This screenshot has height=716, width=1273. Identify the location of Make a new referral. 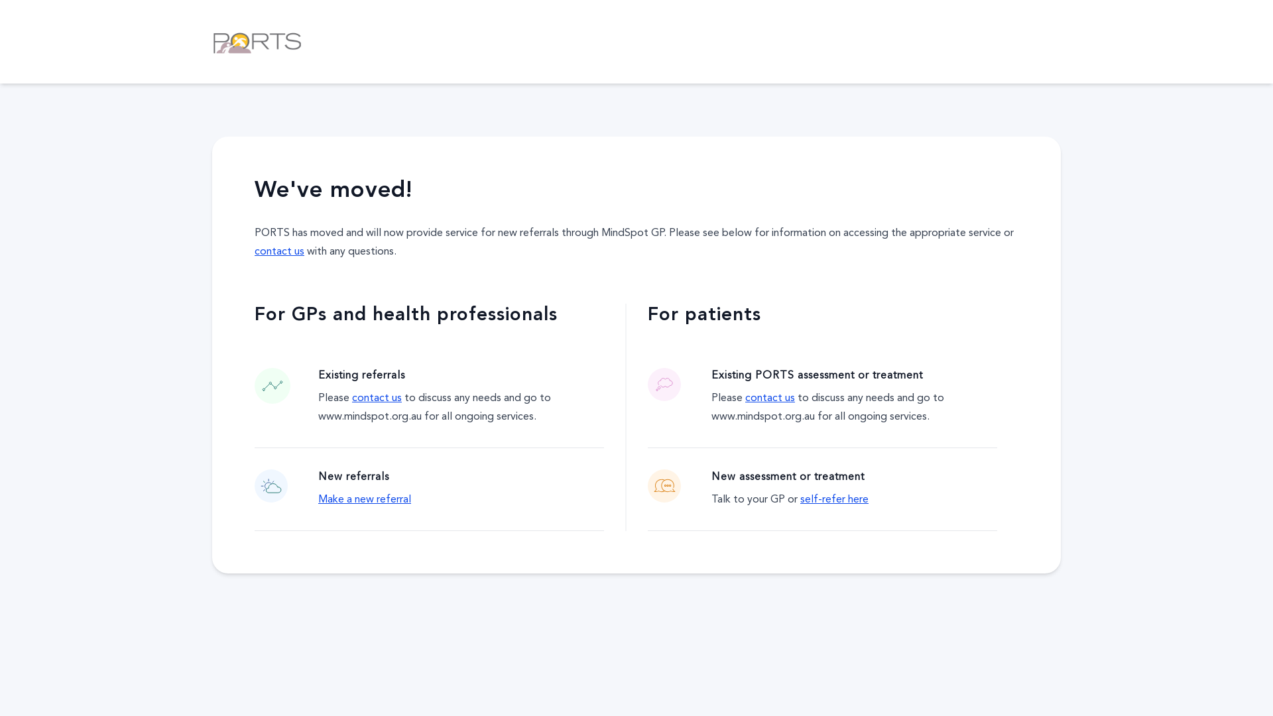
(365, 500).